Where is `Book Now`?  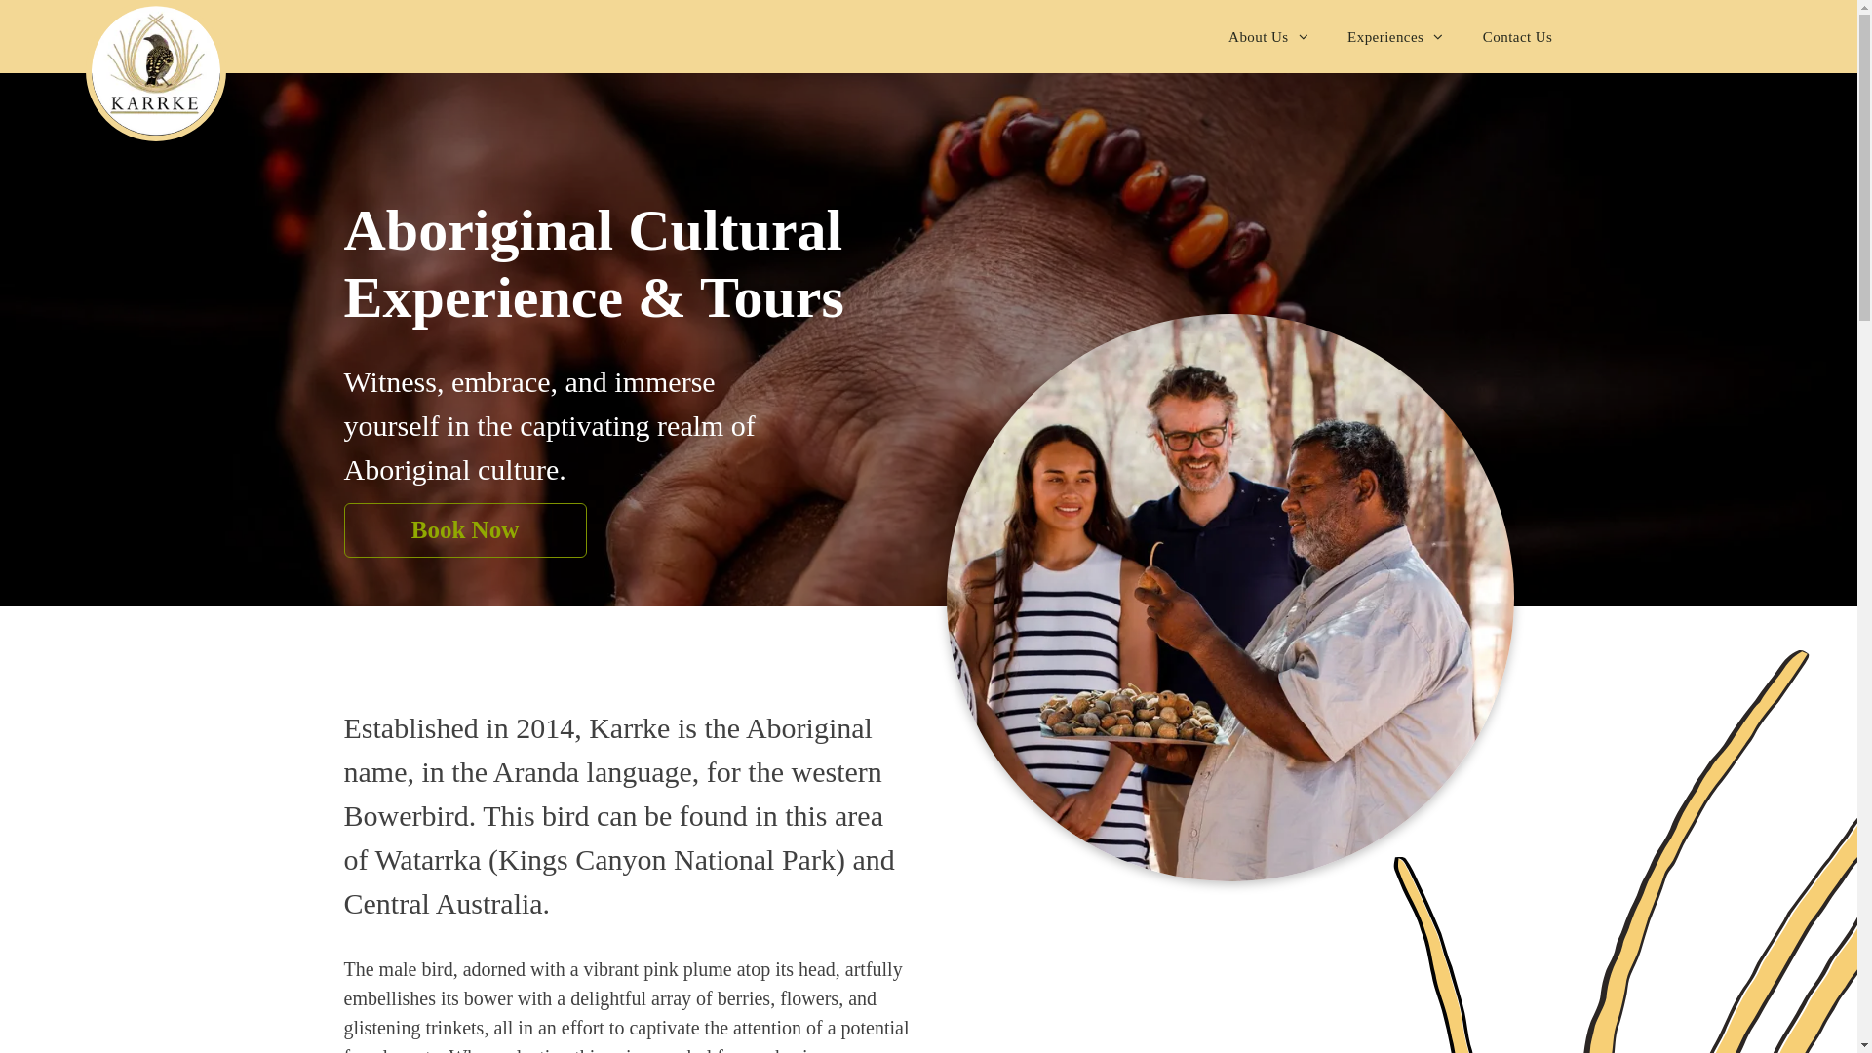 Book Now is located at coordinates (464, 530).